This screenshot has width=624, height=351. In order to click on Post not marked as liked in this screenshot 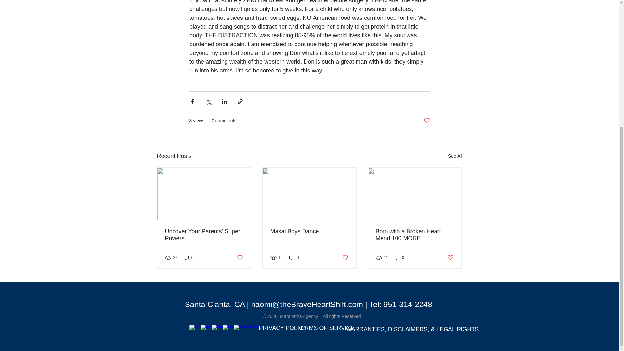, I will do `click(345, 257)`.